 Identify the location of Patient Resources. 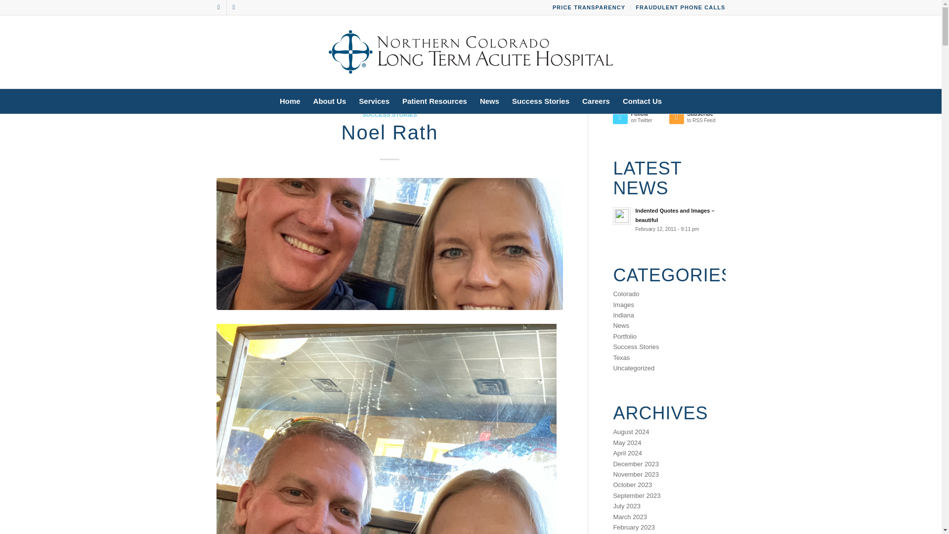
(434, 101).